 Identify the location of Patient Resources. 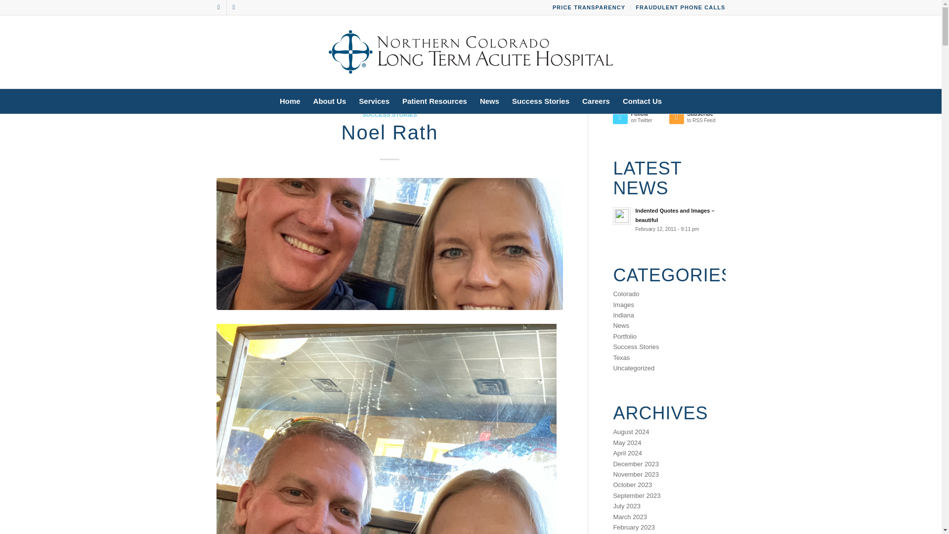
(434, 101).